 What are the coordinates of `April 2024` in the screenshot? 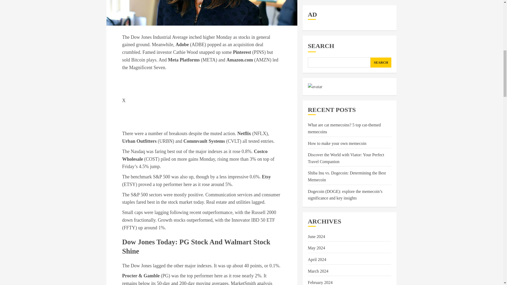 It's located at (317, 83).